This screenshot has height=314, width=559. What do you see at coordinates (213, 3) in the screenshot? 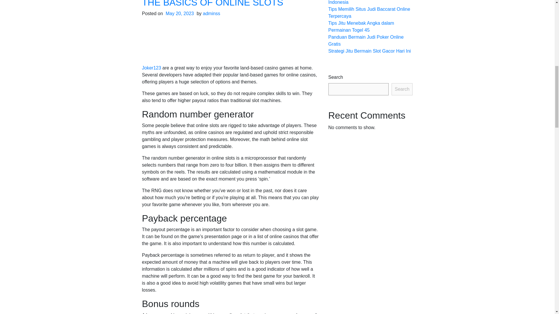
I see `THE BASICS OF ONLINE SLOTS` at bounding box center [213, 3].